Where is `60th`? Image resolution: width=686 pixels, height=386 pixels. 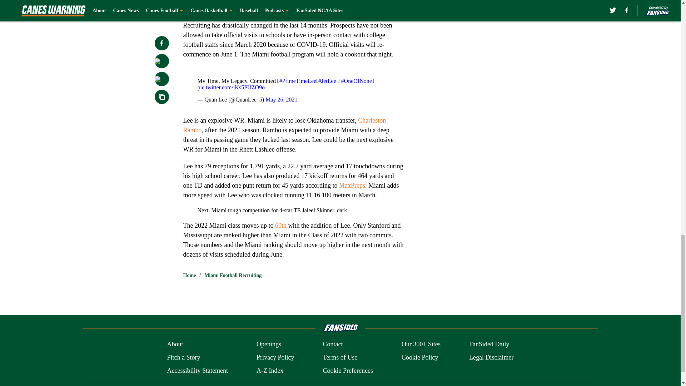
60th is located at coordinates (281, 226).